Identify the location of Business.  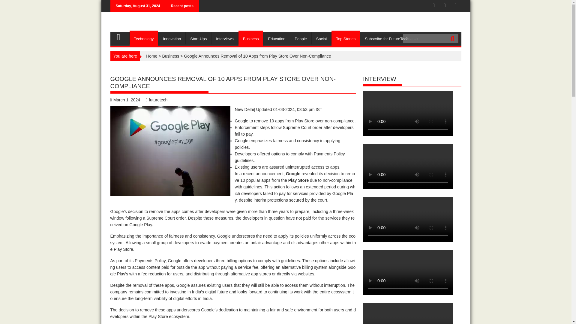
(251, 39).